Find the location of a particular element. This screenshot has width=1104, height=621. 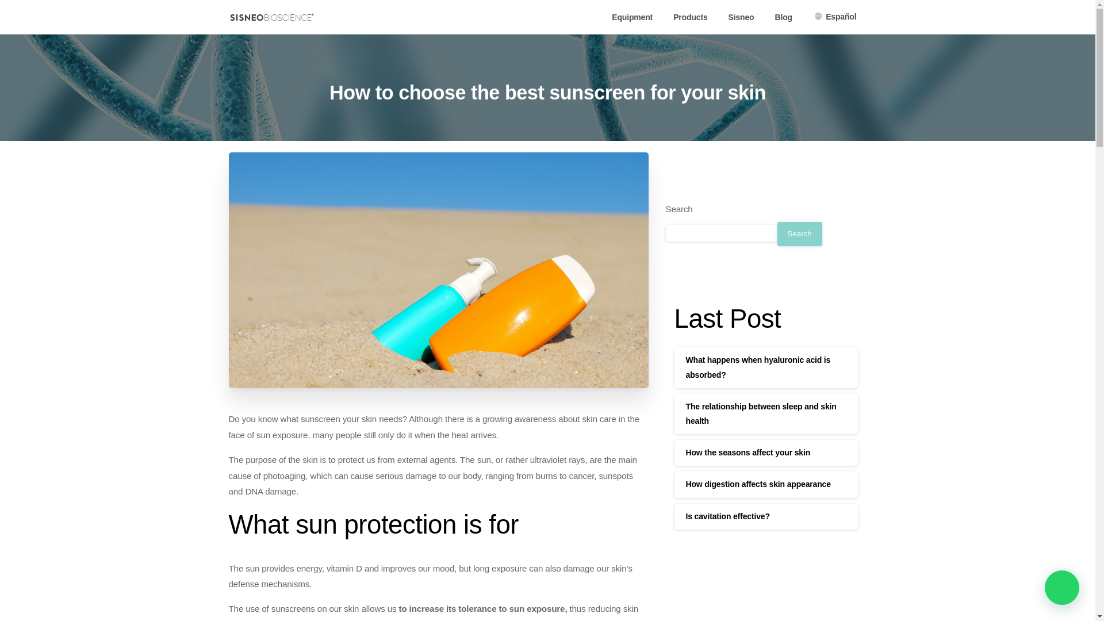

Search is located at coordinates (799, 233).